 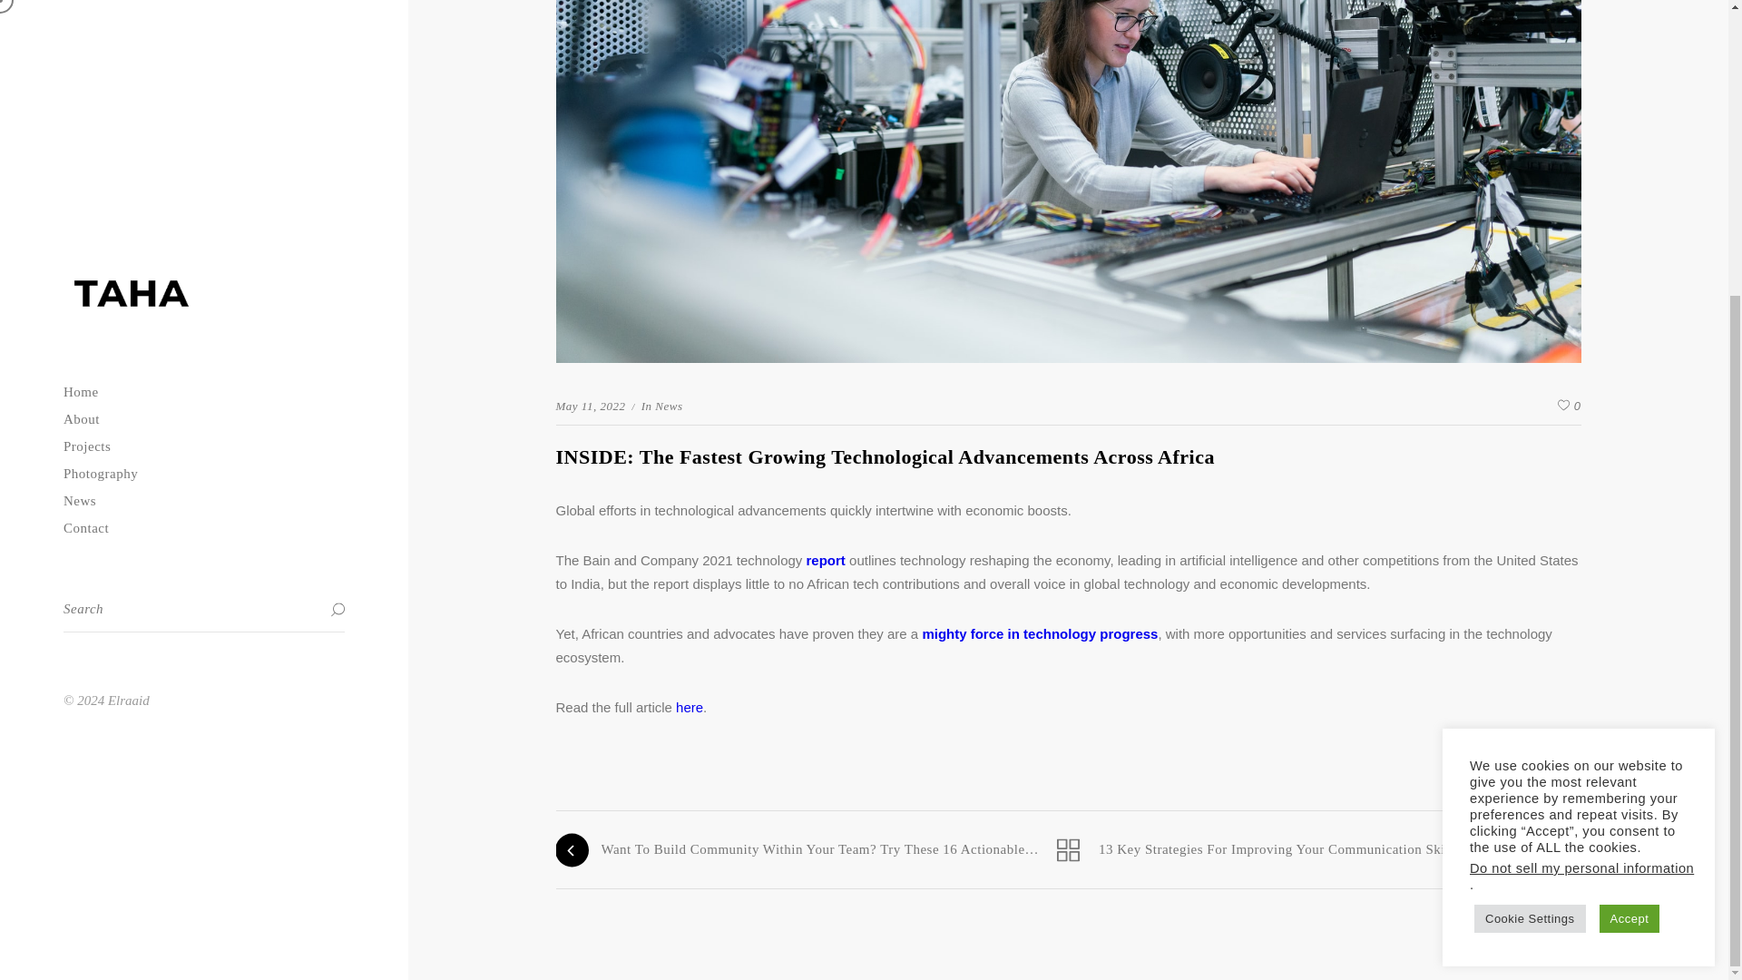 I want to click on report, so click(x=824, y=561).